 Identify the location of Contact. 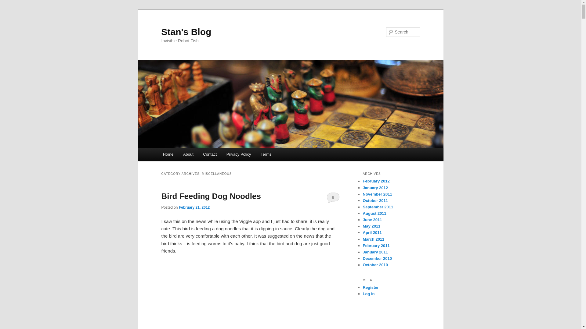
(210, 154).